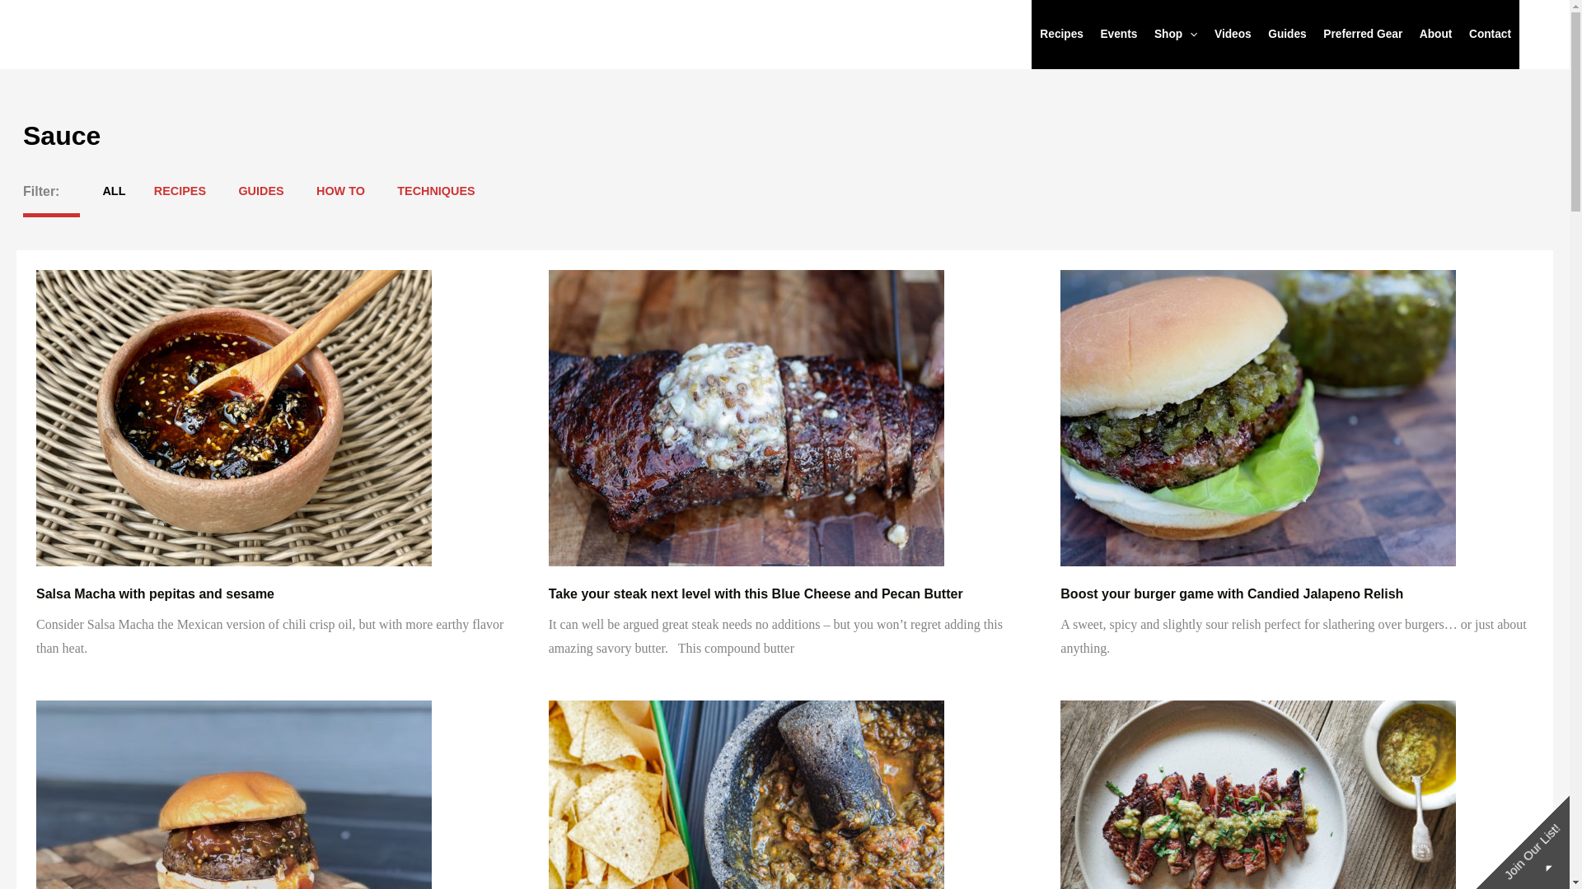  Describe the element at coordinates (1435, 35) in the screenshot. I see `About` at that location.